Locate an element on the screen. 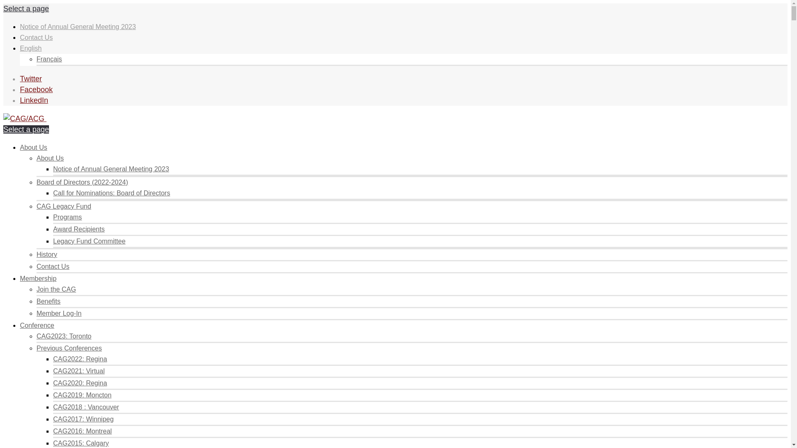 Image resolution: width=797 pixels, height=448 pixels. Award Recipients is located at coordinates (79, 229).